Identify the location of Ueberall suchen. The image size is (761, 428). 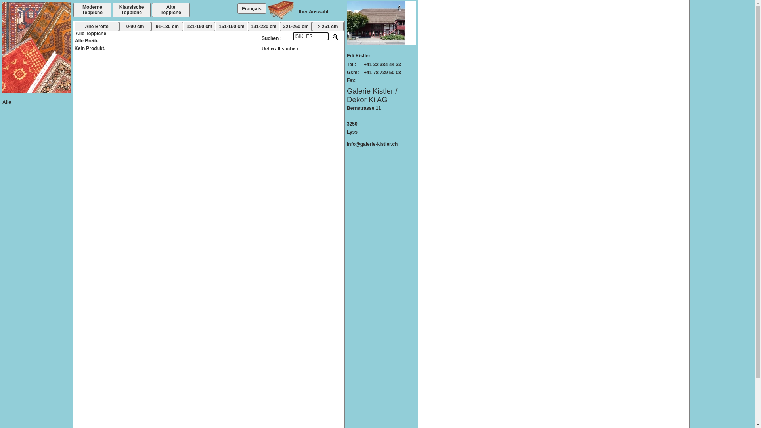
(280, 49).